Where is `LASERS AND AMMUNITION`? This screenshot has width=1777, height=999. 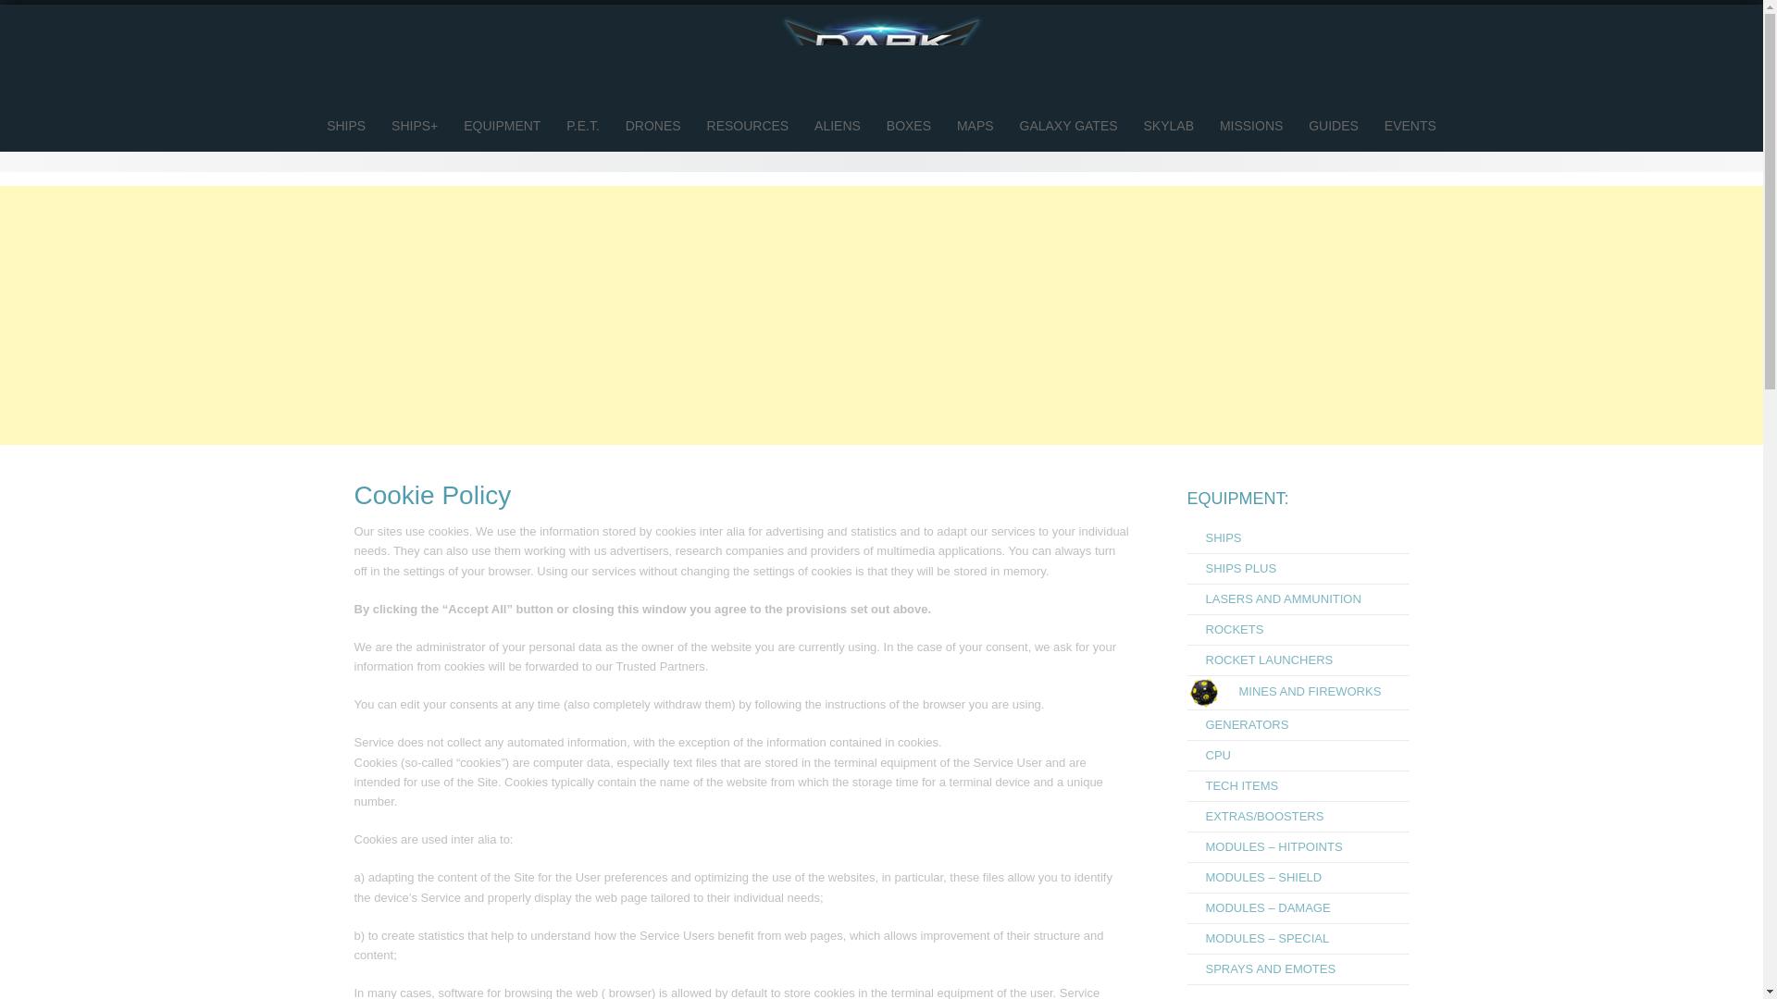
LASERS AND AMMUNITION is located at coordinates (1274, 598).